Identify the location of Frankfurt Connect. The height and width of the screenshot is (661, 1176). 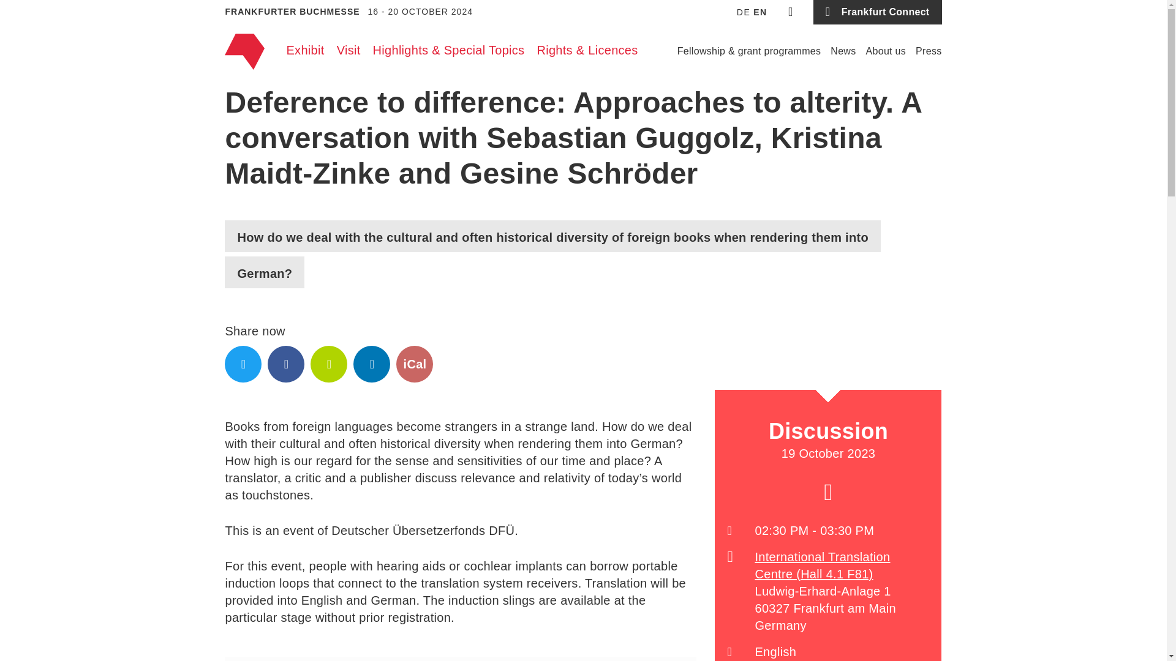
(877, 12).